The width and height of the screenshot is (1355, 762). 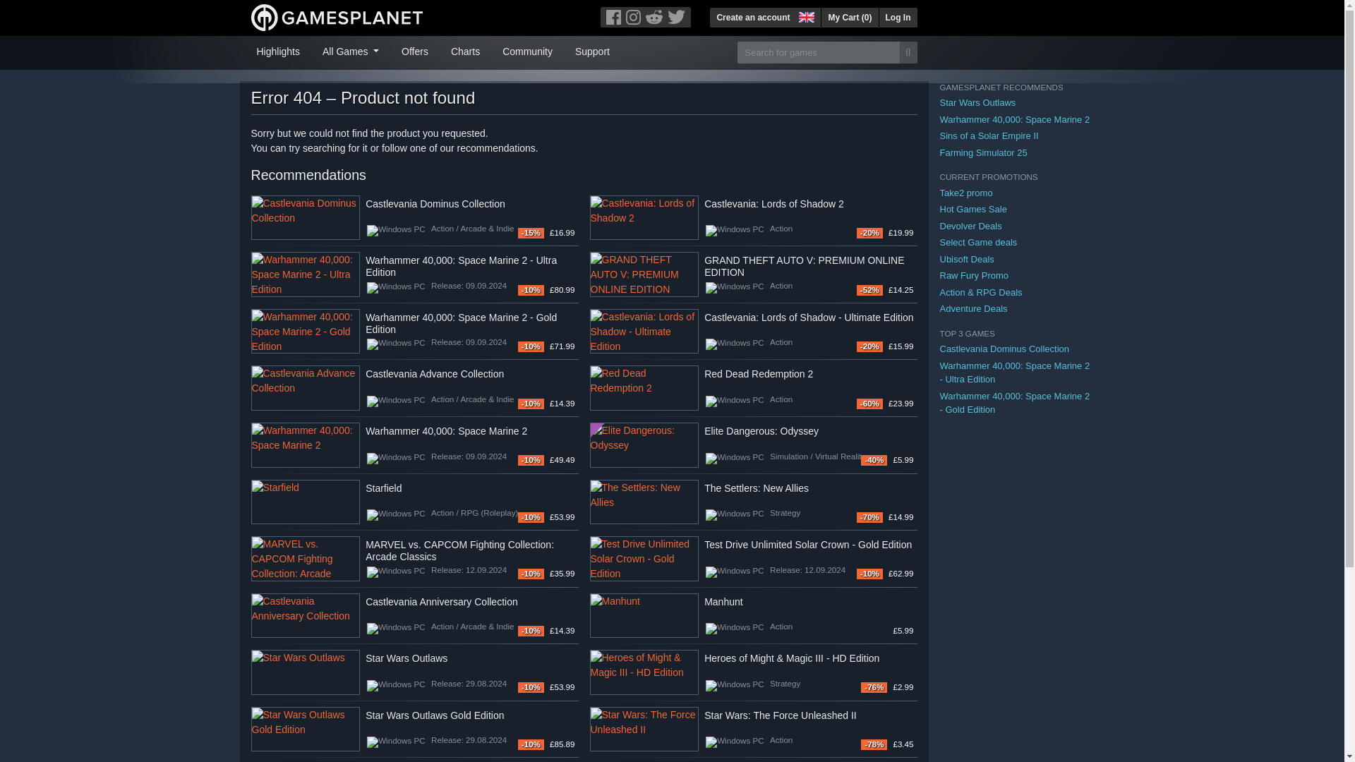 What do you see at coordinates (305, 388) in the screenshot?
I see `Castlevania Advance Collection` at bounding box center [305, 388].